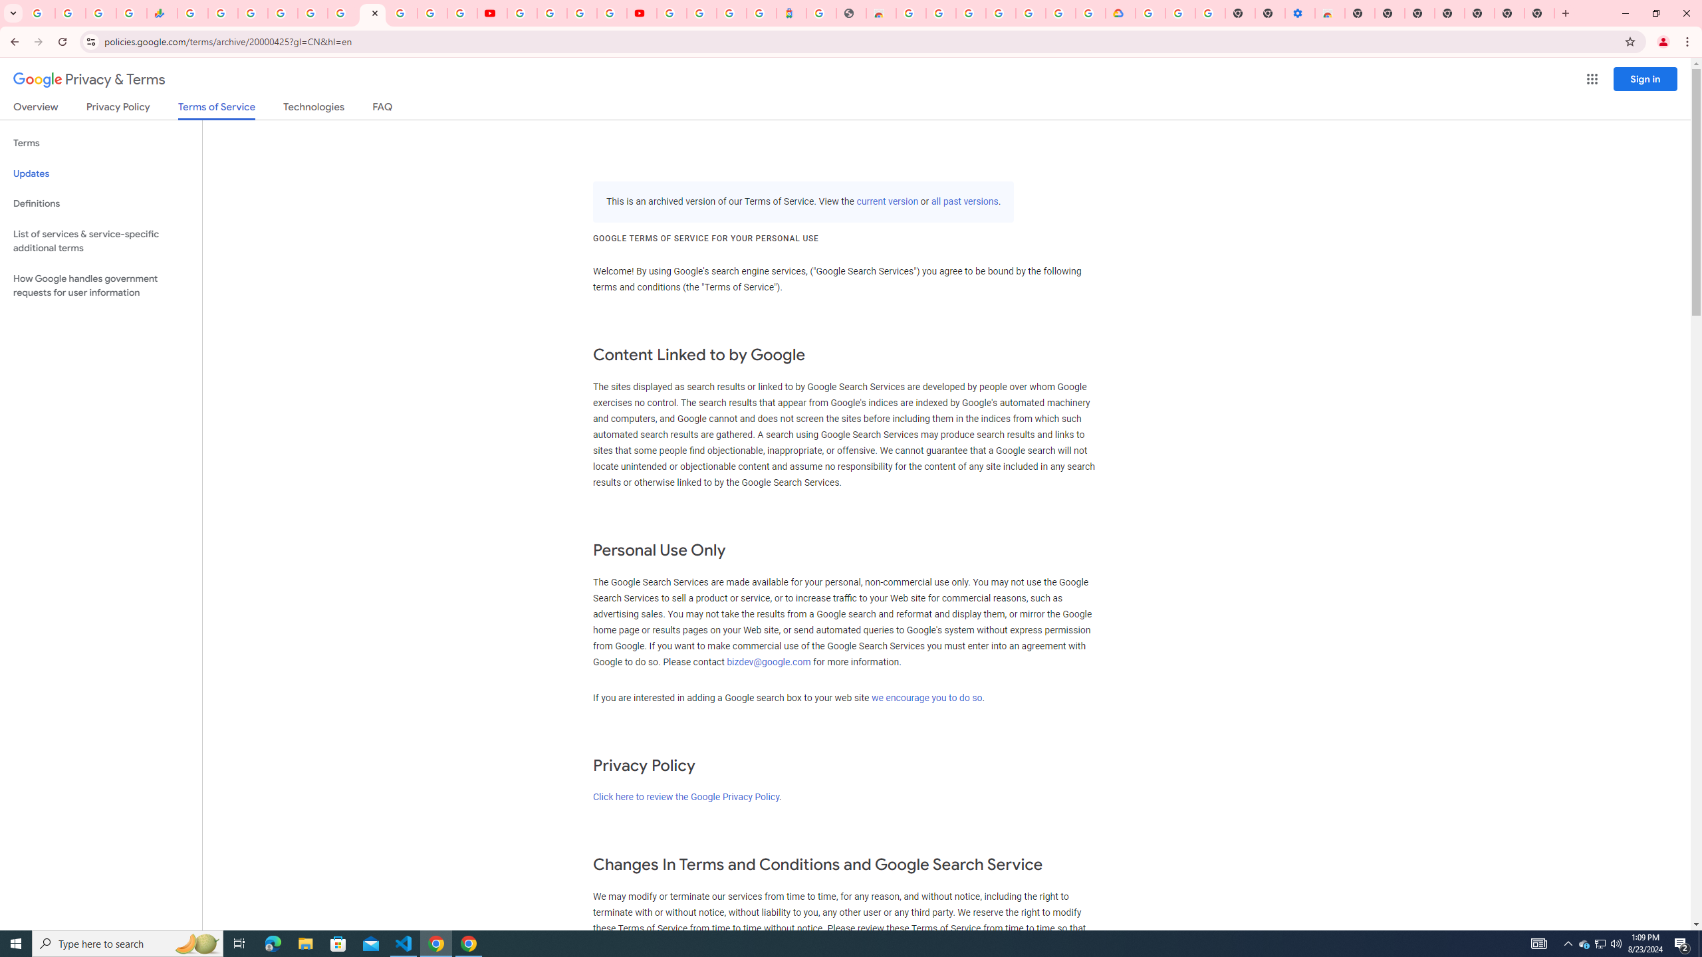  Describe the element at coordinates (552, 13) in the screenshot. I see `Google Account Help` at that location.